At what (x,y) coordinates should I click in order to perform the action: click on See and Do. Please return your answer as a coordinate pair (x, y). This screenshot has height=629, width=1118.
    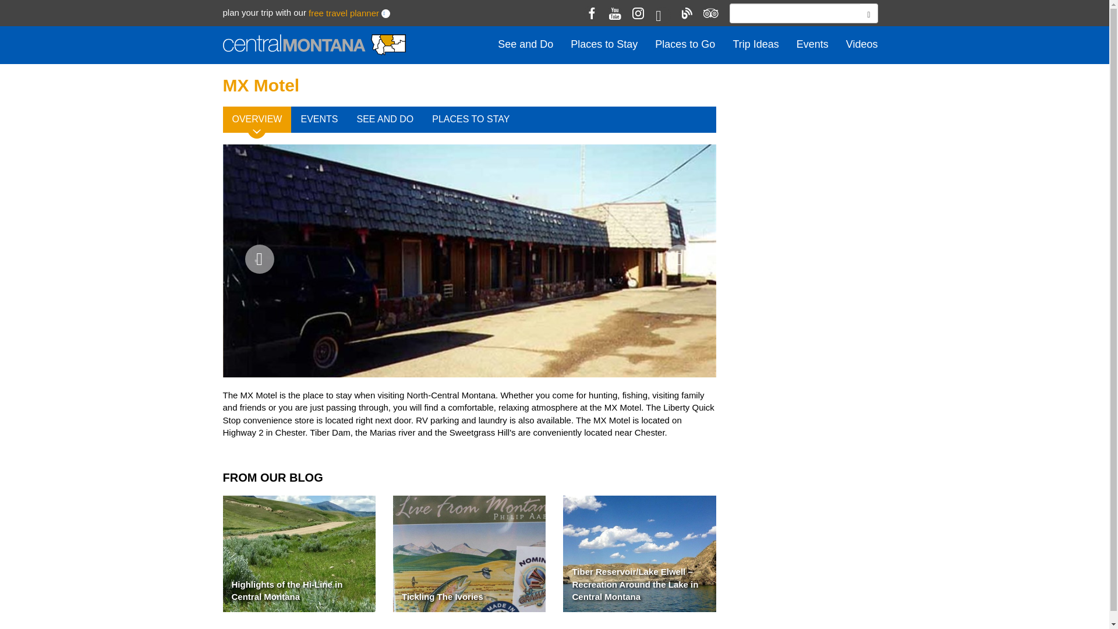
    Looking at the image, I should click on (525, 44).